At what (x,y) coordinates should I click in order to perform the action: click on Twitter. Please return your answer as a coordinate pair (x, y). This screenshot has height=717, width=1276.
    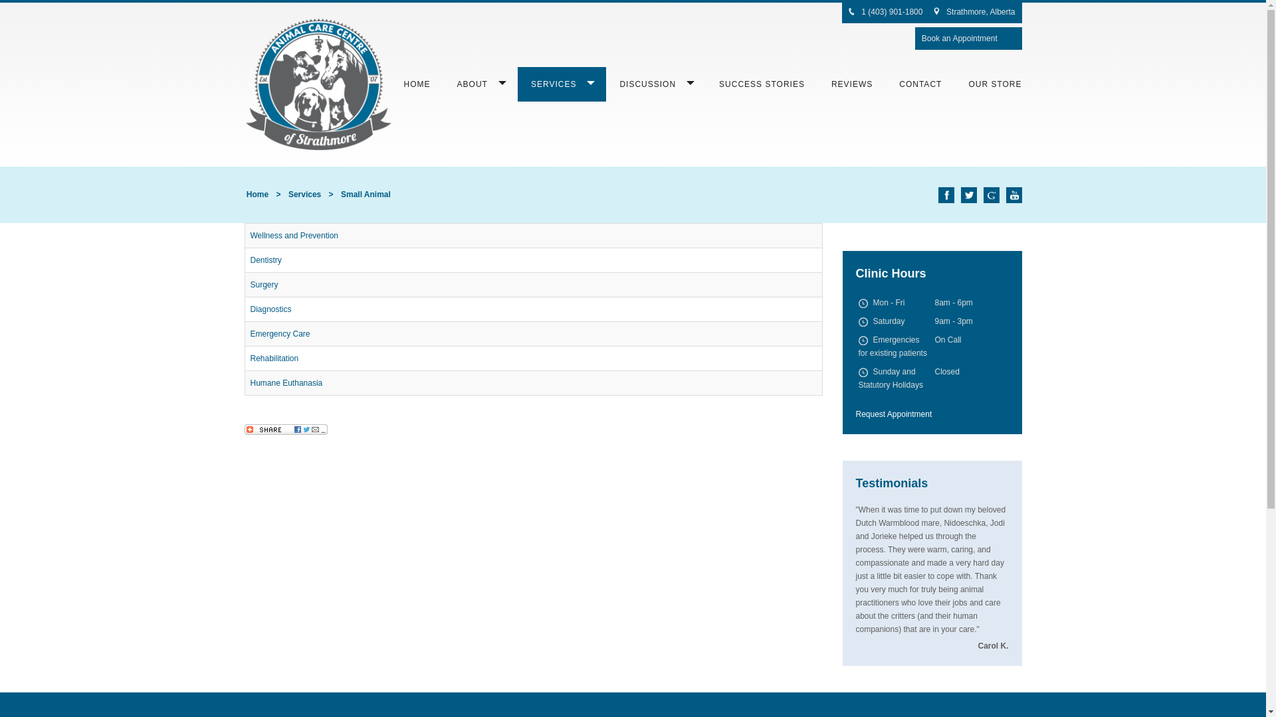
    Looking at the image, I should click on (969, 195).